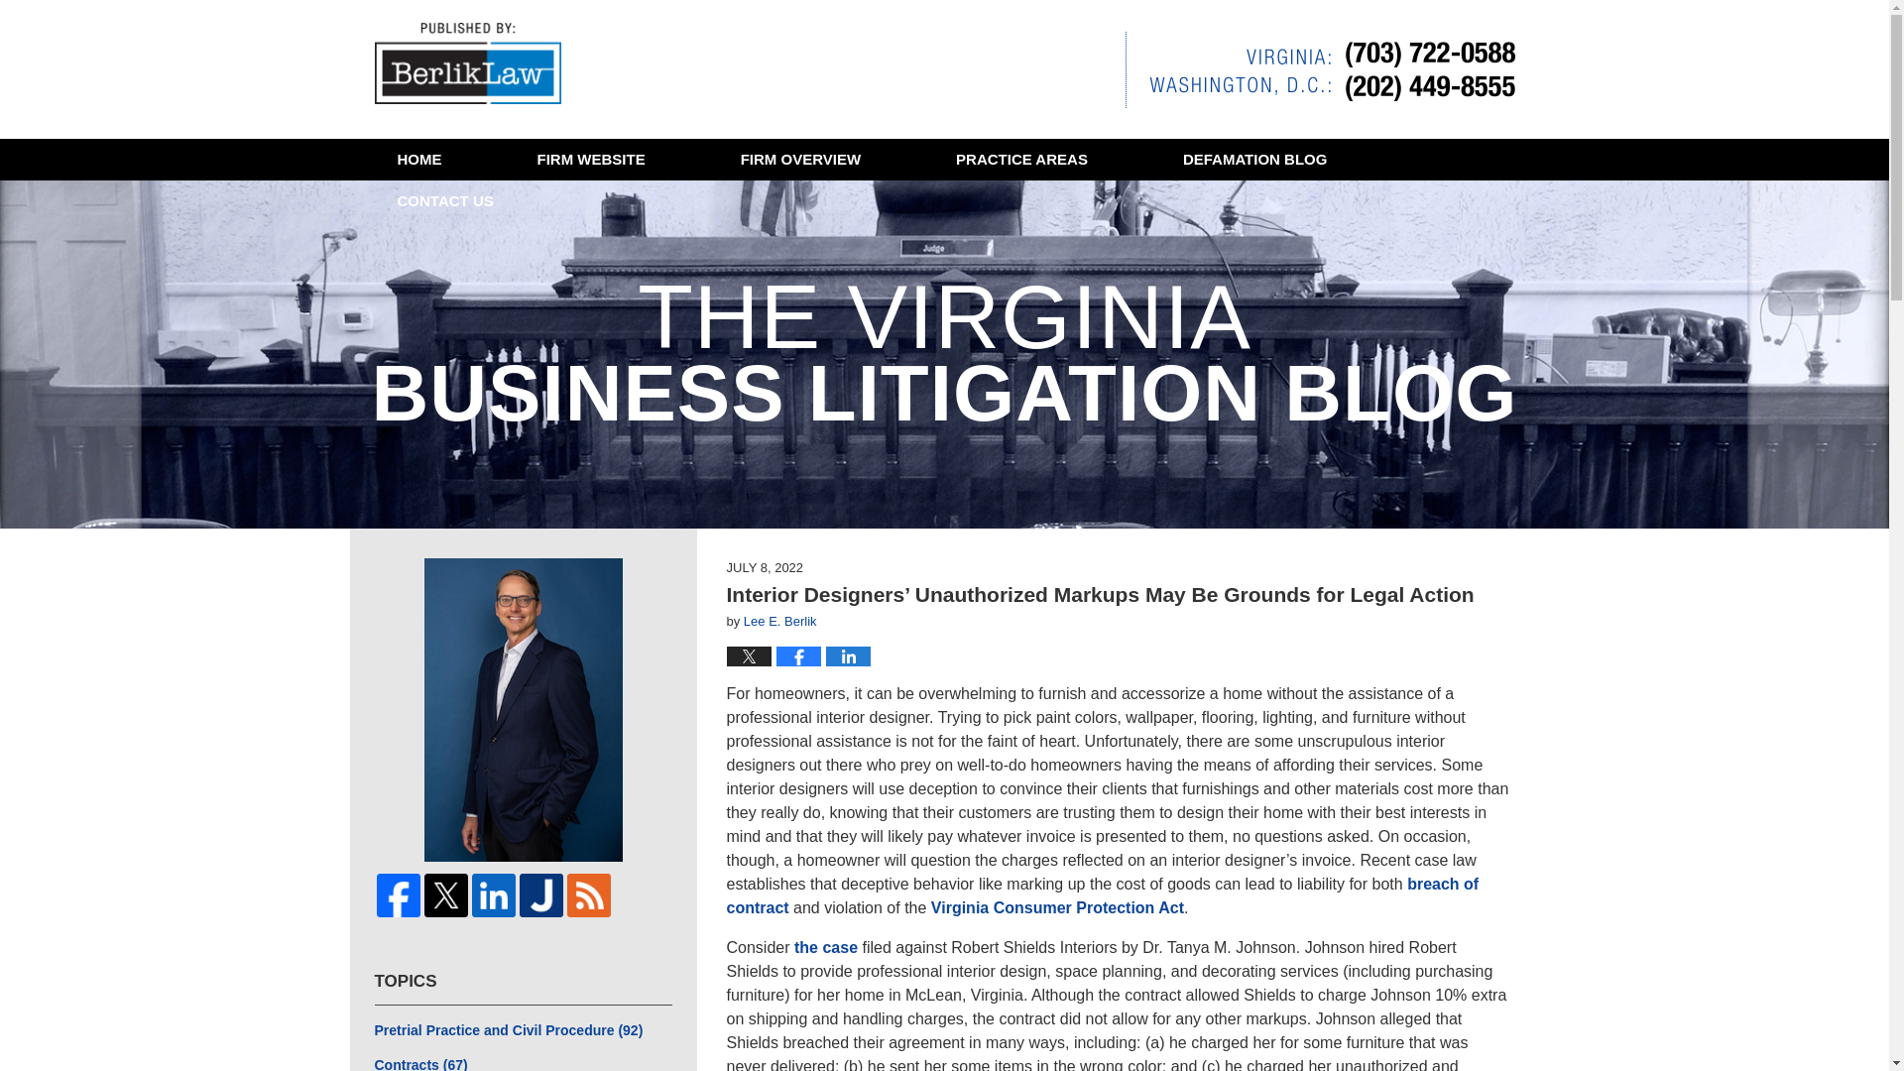 The width and height of the screenshot is (1904, 1071). Describe the element at coordinates (799, 160) in the screenshot. I see `FIRM OVERVIEW` at that location.